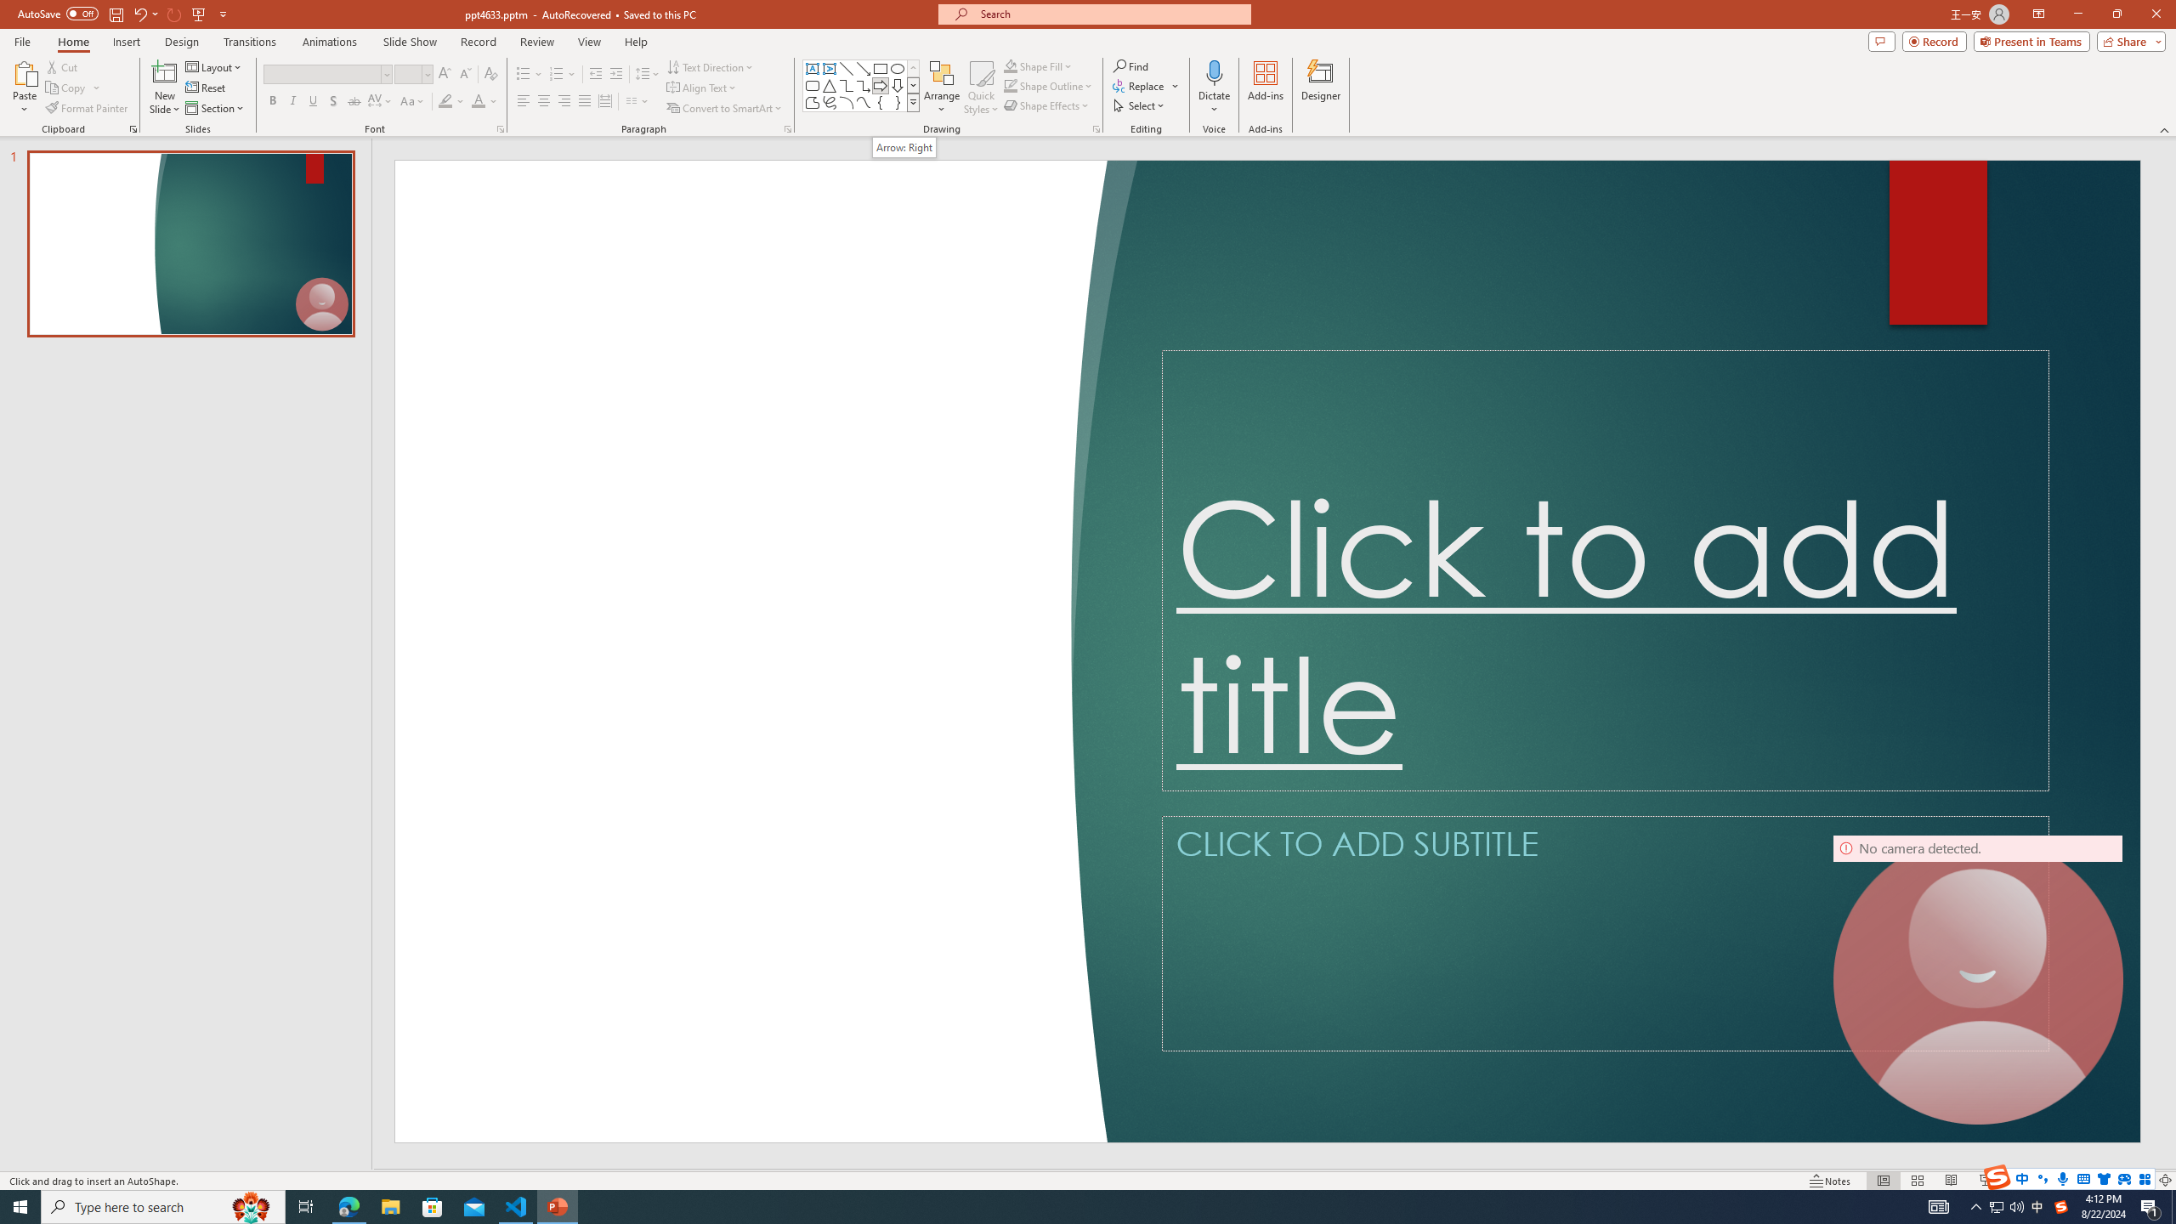 Image resolution: width=2176 pixels, height=1224 pixels. I want to click on Shape Outline, so click(1049, 85).